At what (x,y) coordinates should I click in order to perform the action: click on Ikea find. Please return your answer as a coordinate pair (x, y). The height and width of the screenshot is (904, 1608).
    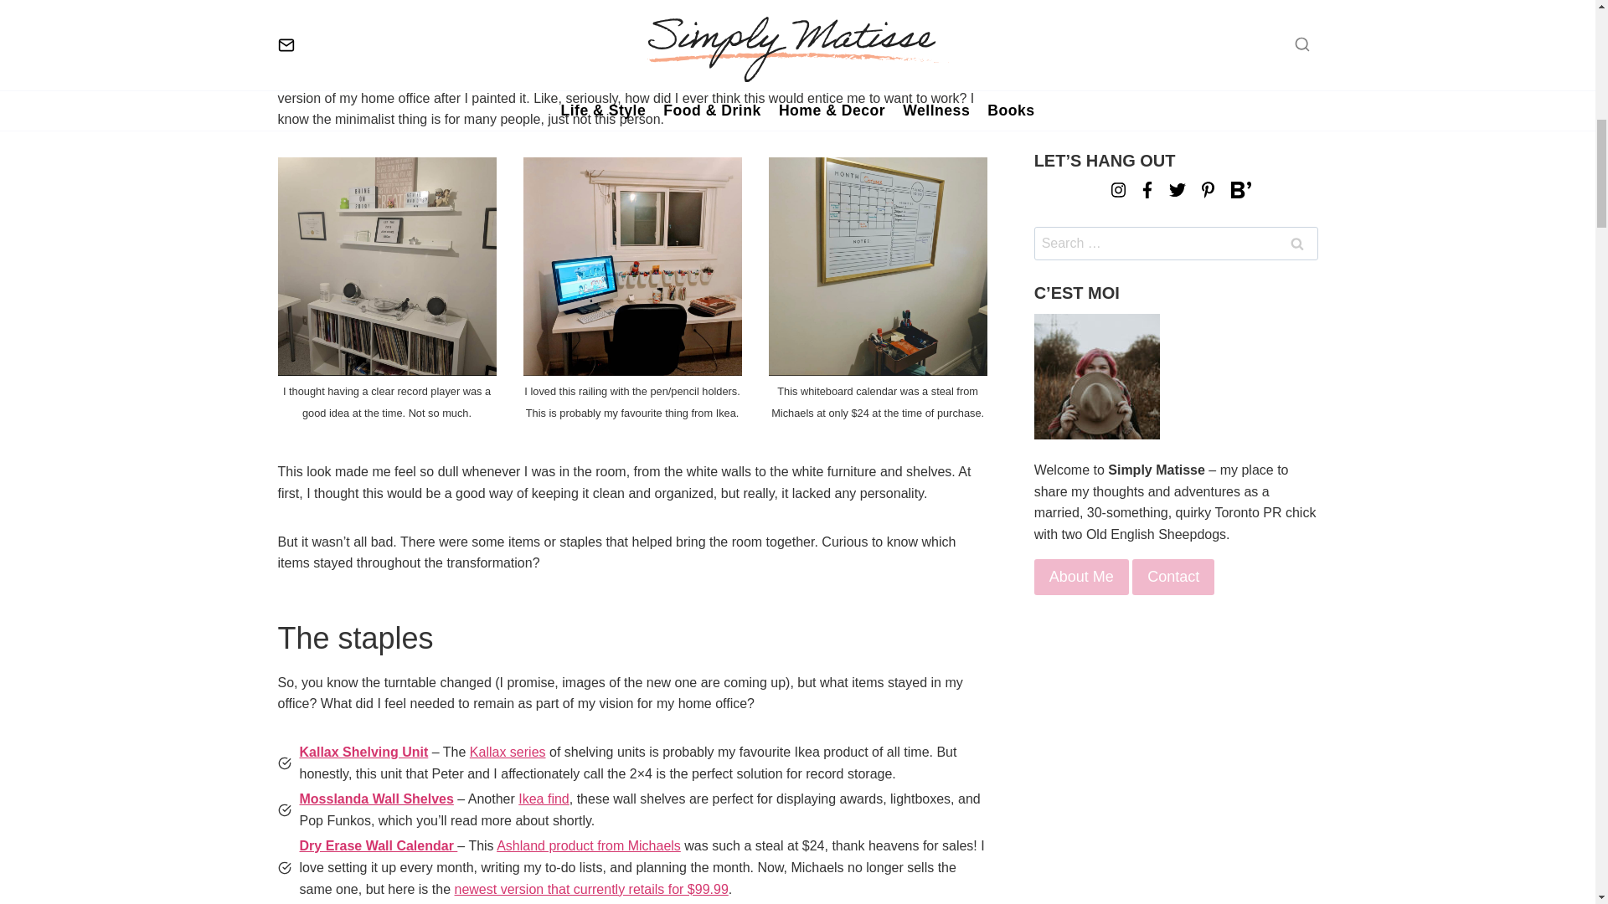
    Looking at the image, I should click on (543, 799).